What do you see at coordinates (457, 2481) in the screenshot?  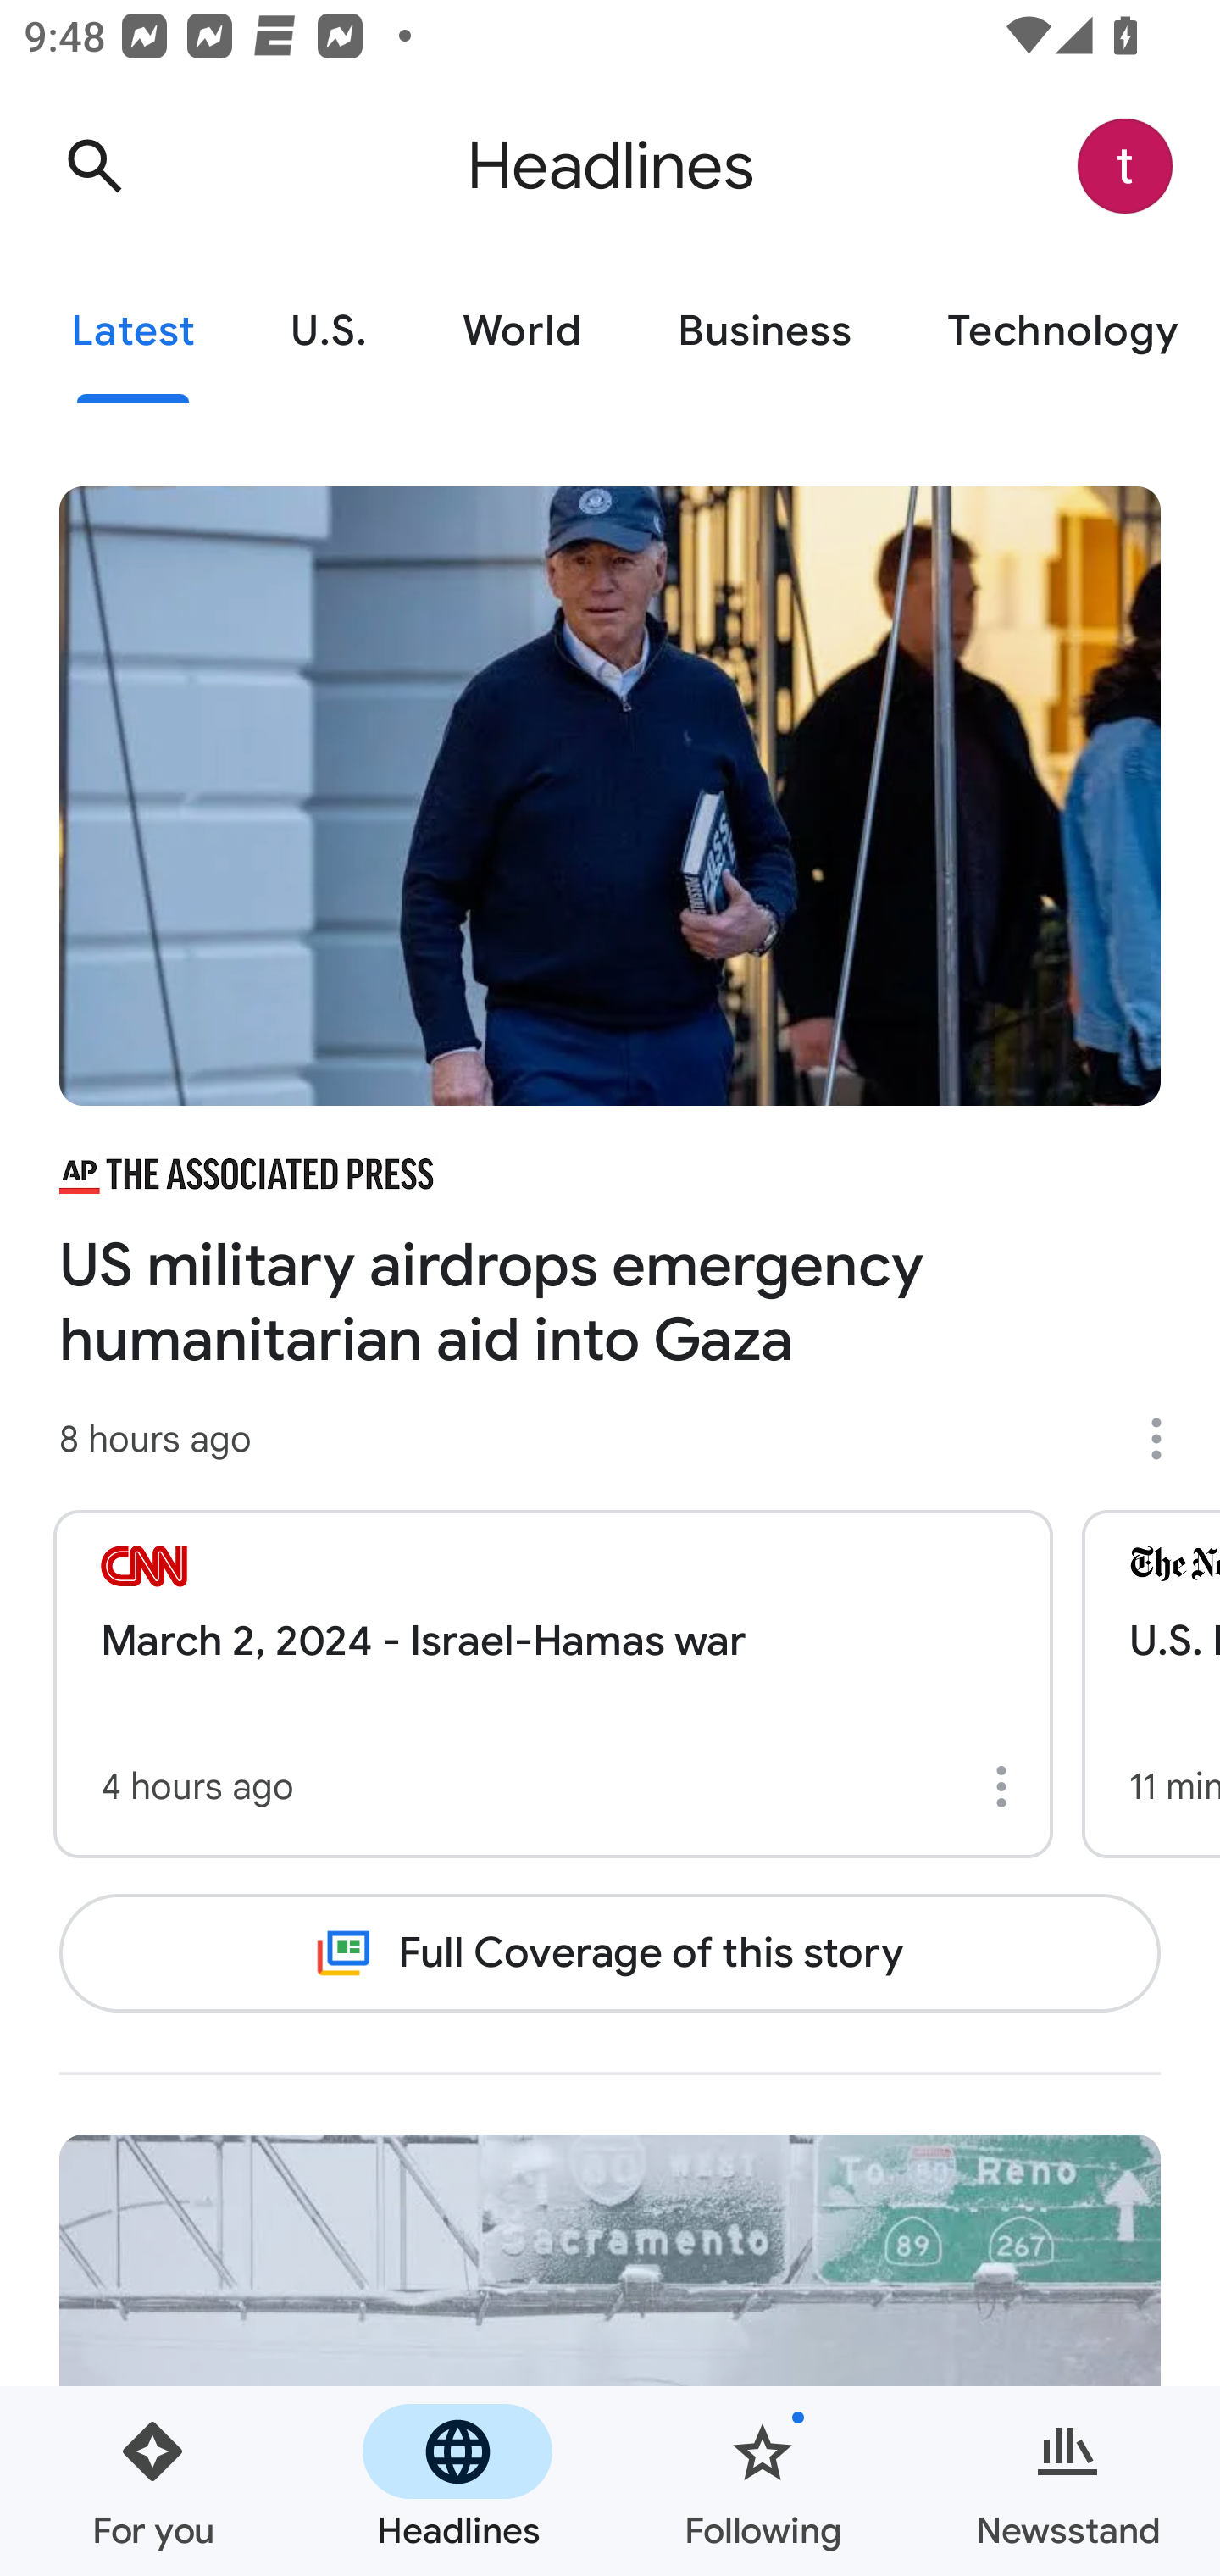 I see `Headlines` at bounding box center [457, 2481].